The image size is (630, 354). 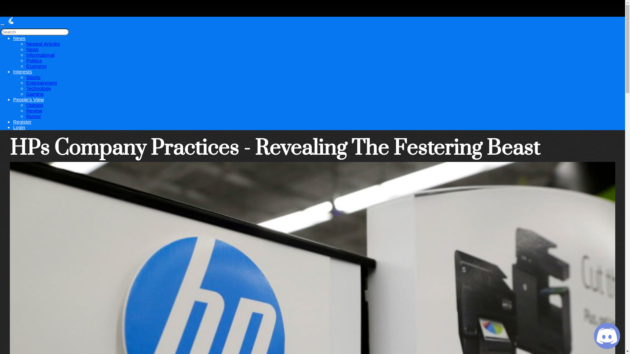 What do you see at coordinates (41, 83) in the screenshot?
I see `Entertainment` at bounding box center [41, 83].